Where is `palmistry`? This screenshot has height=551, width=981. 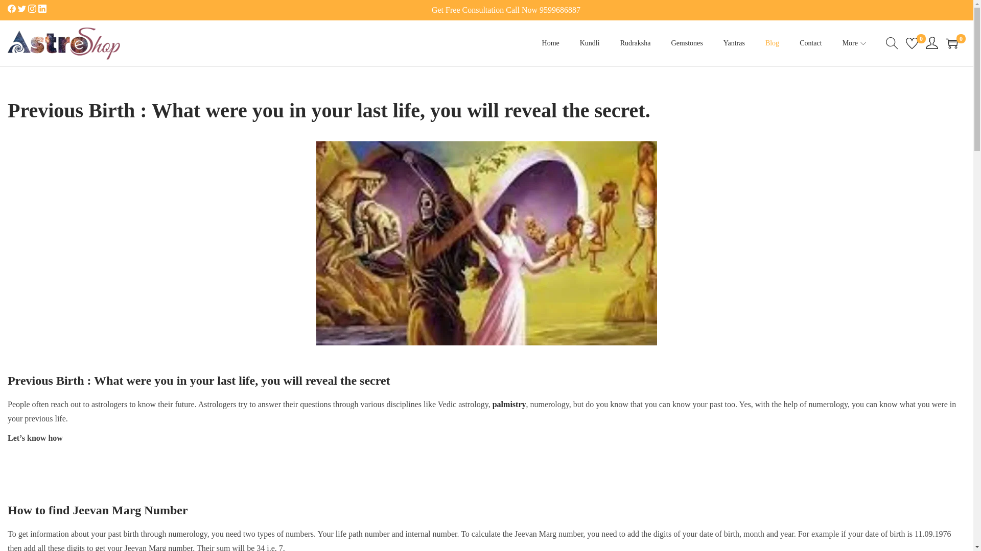 palmistry is located at coordinates (509, 404).